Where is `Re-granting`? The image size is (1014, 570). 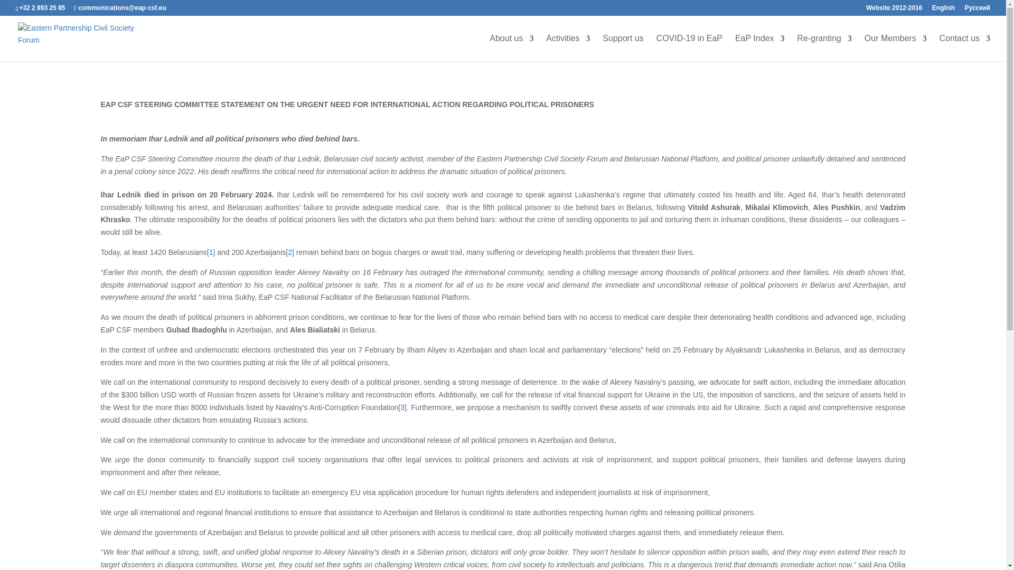 Re-granting is located at coordinates (824, 47).